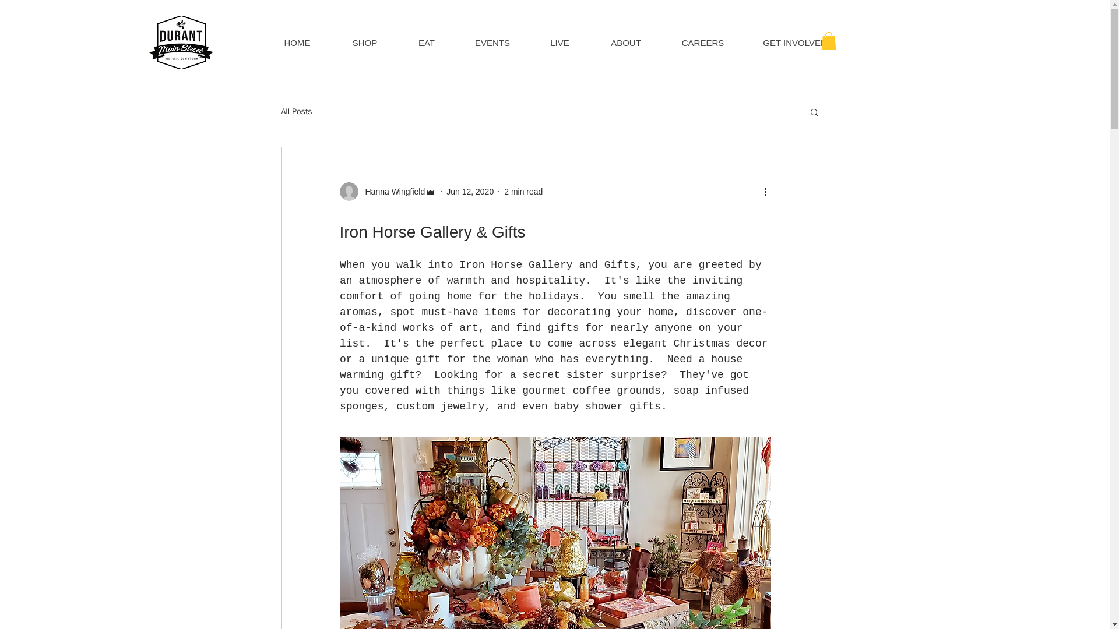 The width and height of the screenshot is (1119, 629). Describe the element at coordinates (364, 42) in the screenshot. I see `SHOP` at that location.